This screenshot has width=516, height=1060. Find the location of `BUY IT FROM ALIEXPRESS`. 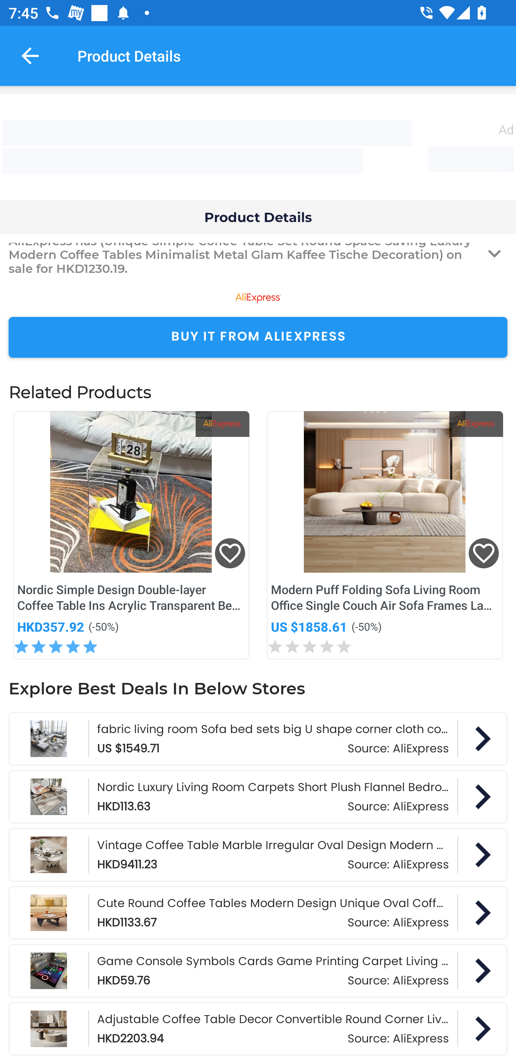

BUY IT FROM ALIEXPRESS is located at coordinates (258, 337).